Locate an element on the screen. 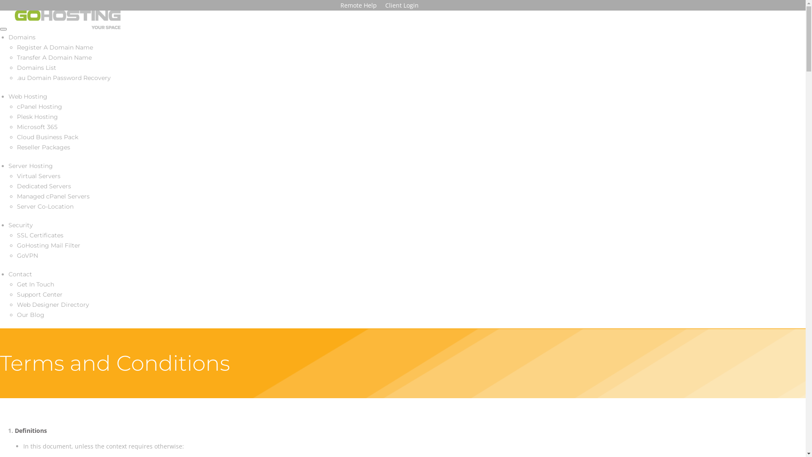  Get In Touch is located at coordinates (36, 284).